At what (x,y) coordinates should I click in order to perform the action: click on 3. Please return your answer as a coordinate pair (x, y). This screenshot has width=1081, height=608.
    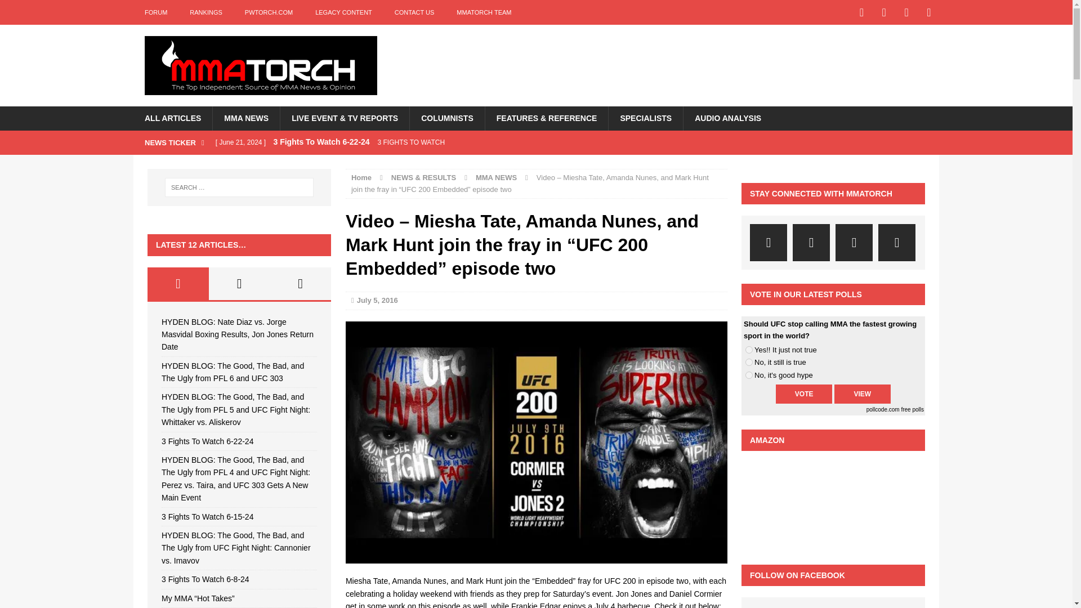
    Looking at the image, I should click on (749, 375).